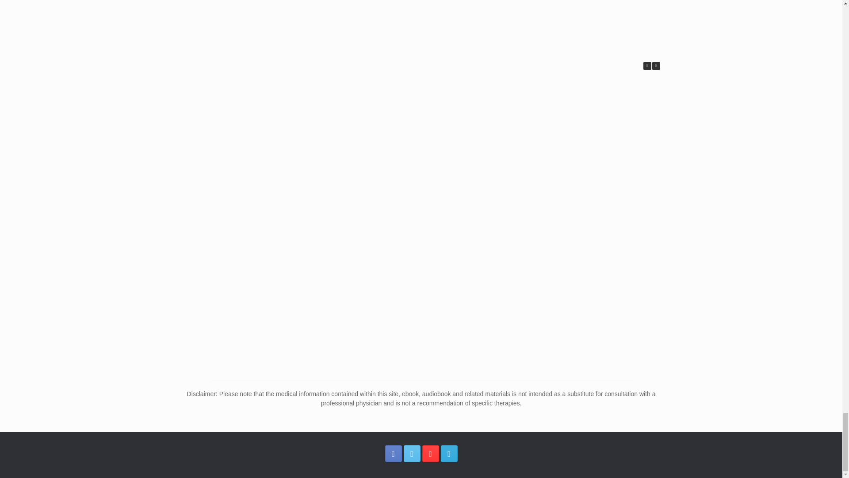 This screenshot has width=849, height=478. I want to click on Depersonalization Manual Facebook, so click(393, 453).